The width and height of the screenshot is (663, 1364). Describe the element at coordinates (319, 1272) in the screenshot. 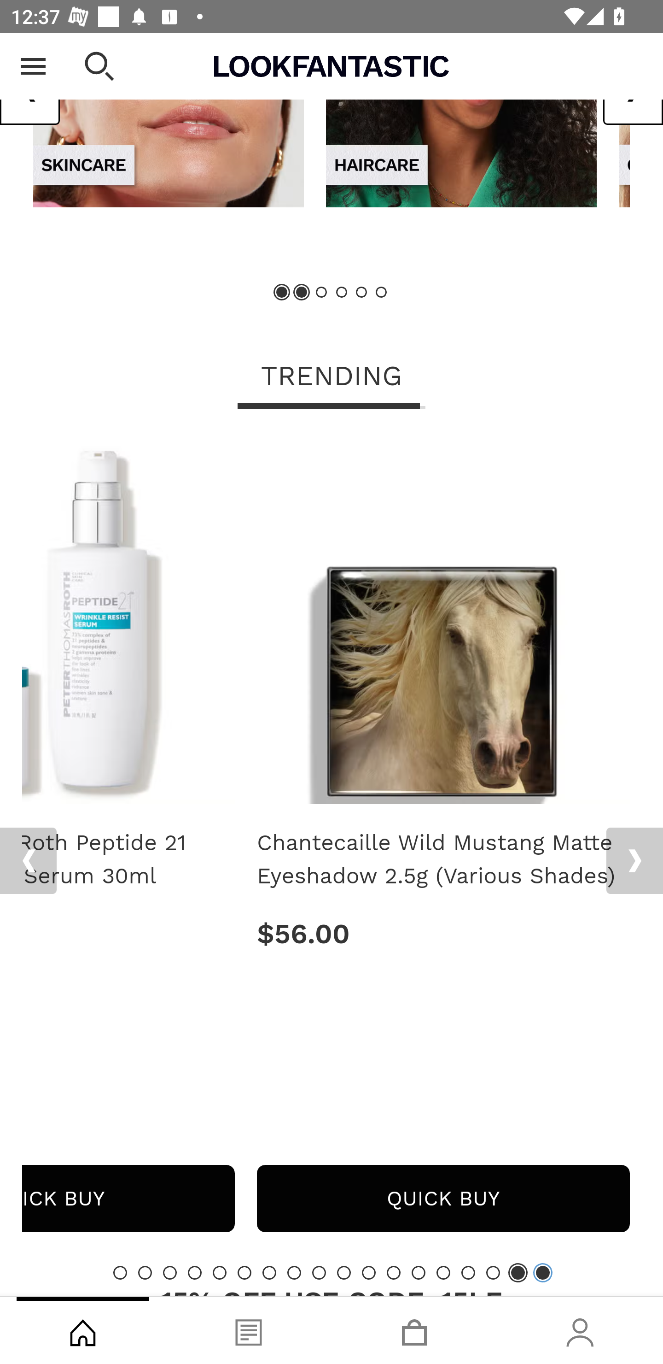

I see `Slide 9` at that location.